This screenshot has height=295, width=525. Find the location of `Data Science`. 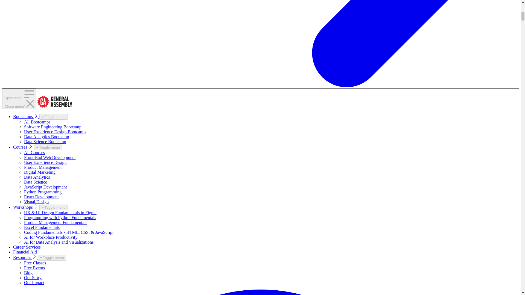

Data Science is located at coordinates (36, 182).